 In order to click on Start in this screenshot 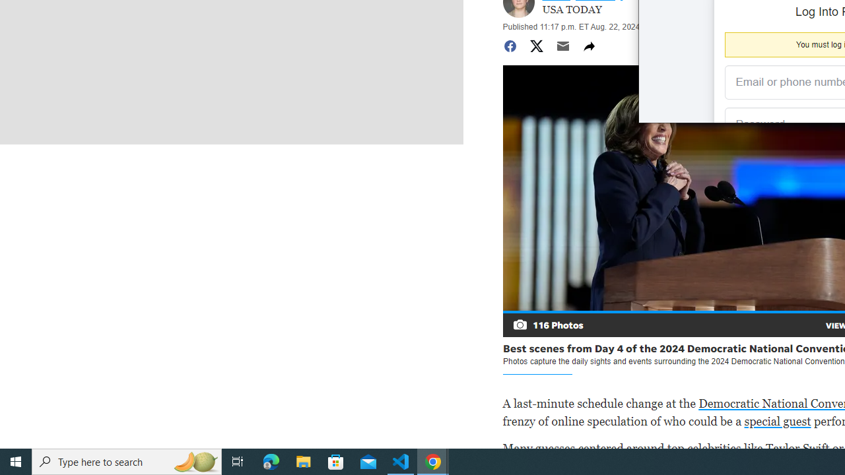, I will do `click(16, 462)`.